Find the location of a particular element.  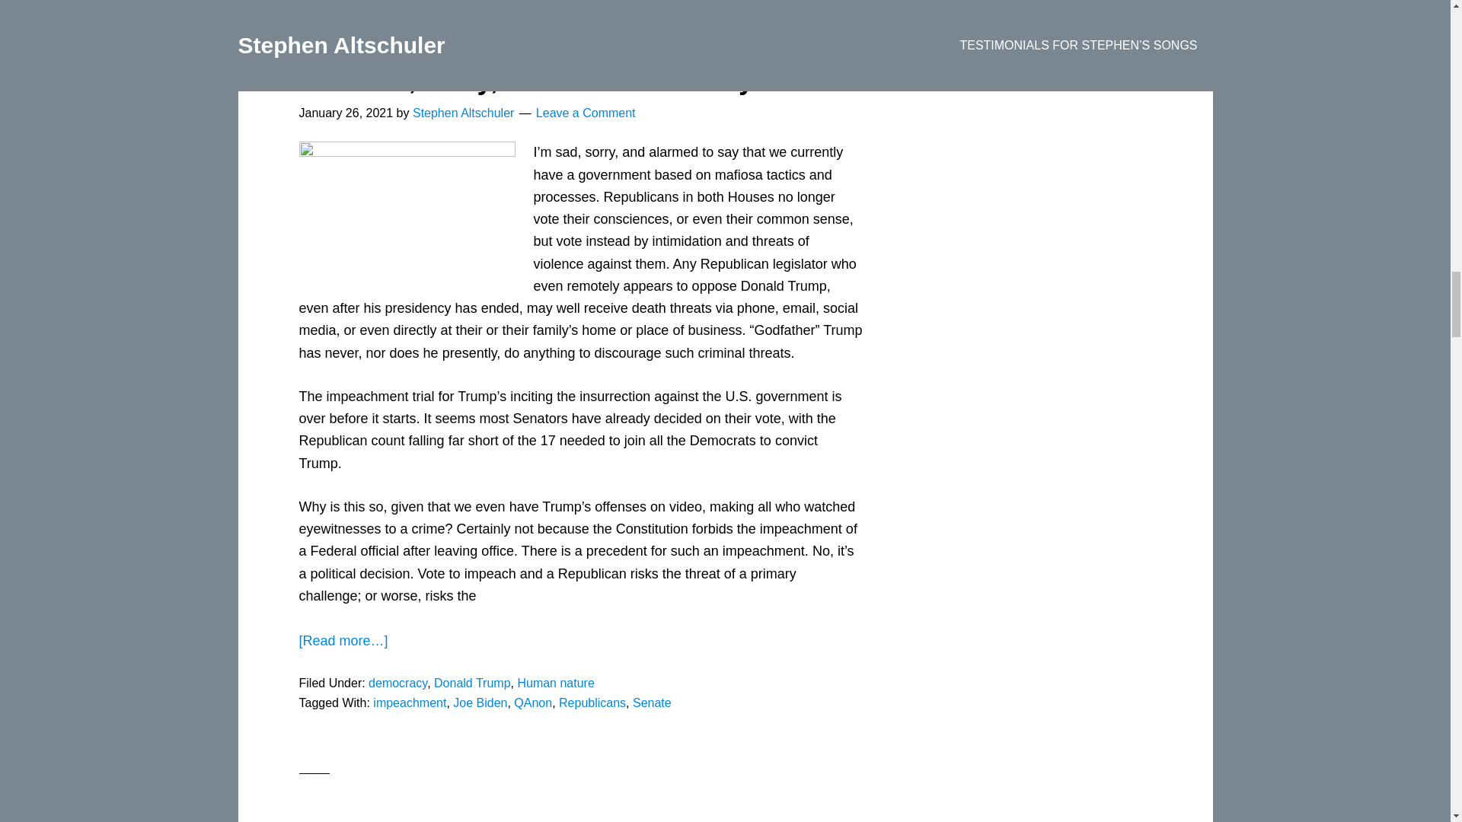

democracy is located at coordinates (397, 683).